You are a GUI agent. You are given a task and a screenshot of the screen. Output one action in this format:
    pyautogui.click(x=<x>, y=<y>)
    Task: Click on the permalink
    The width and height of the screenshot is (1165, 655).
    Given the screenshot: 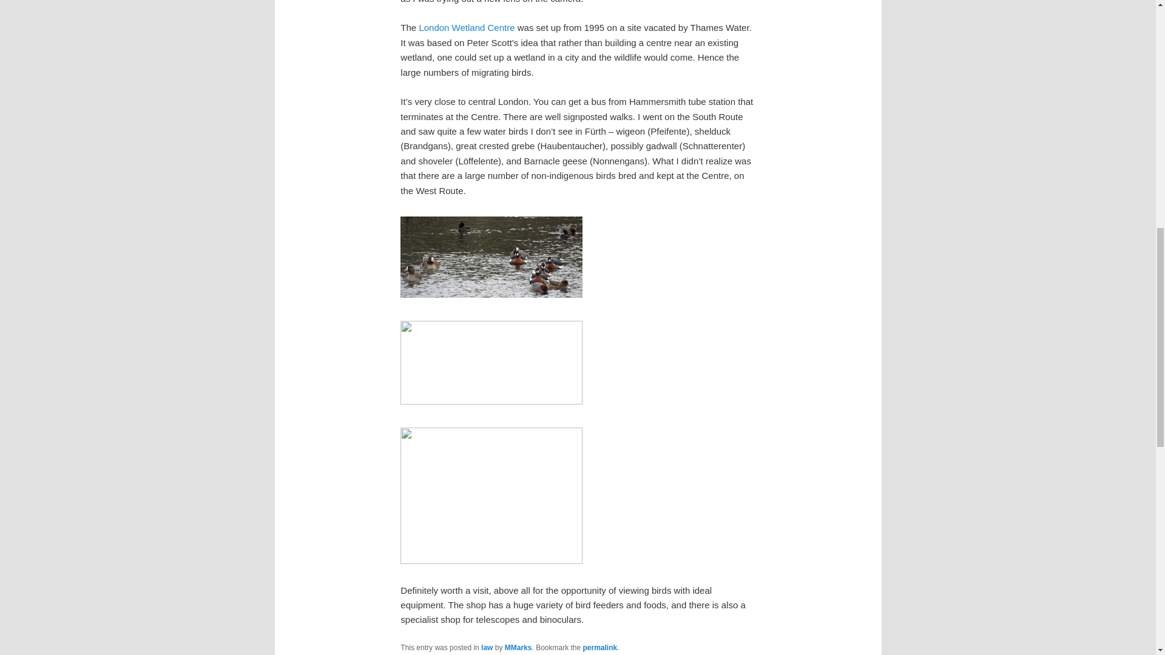 What is the action you would take?
    pyautogui.click(x=600, y=647)
    